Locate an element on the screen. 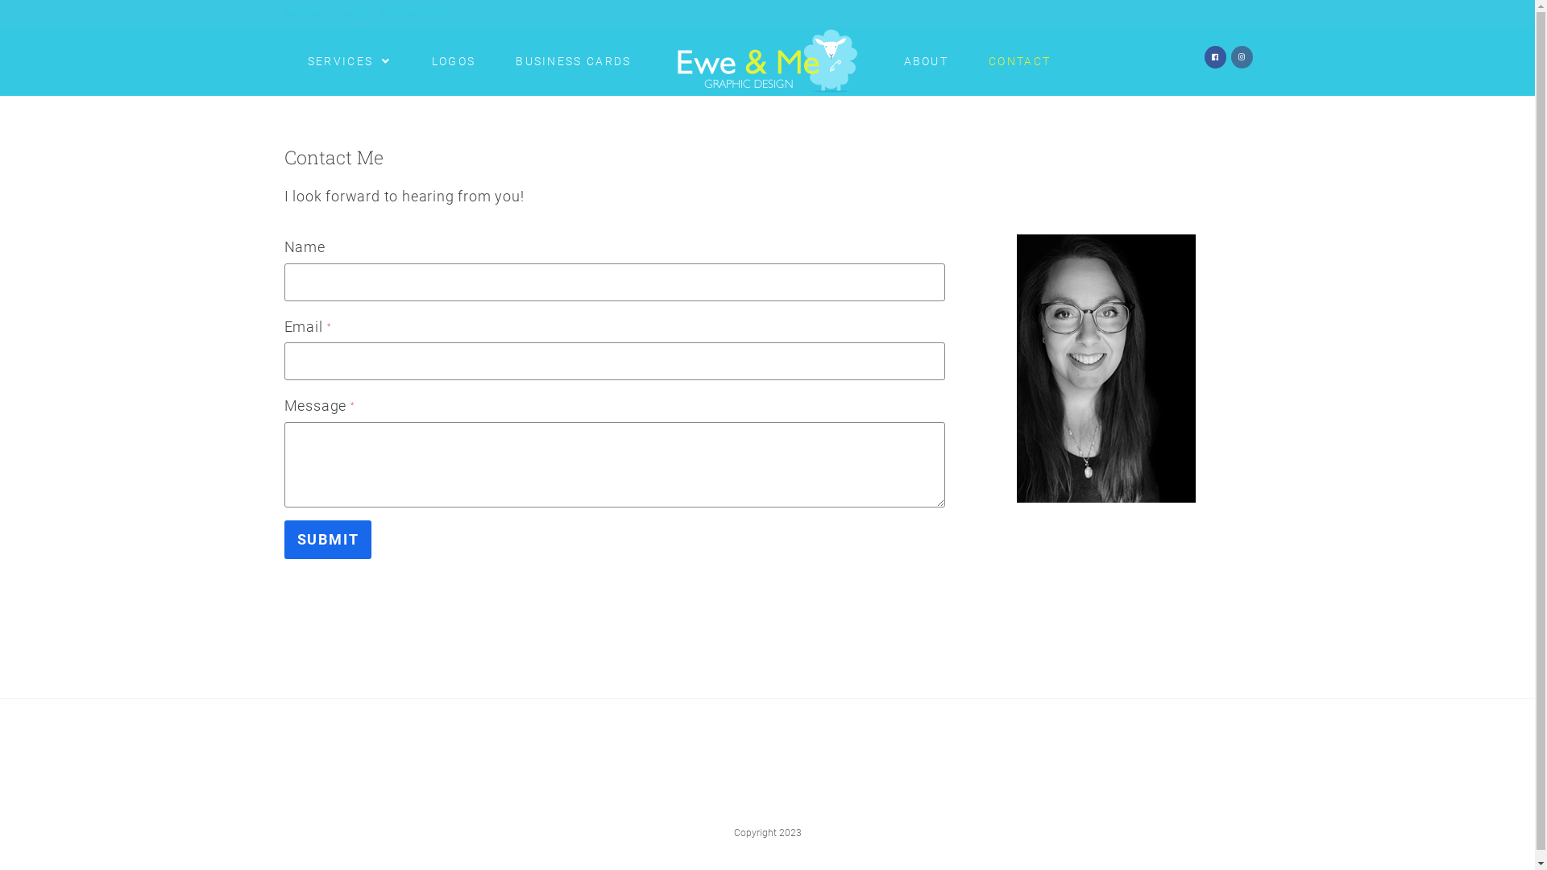  CONTACT is located at coordinates (1020, 61).